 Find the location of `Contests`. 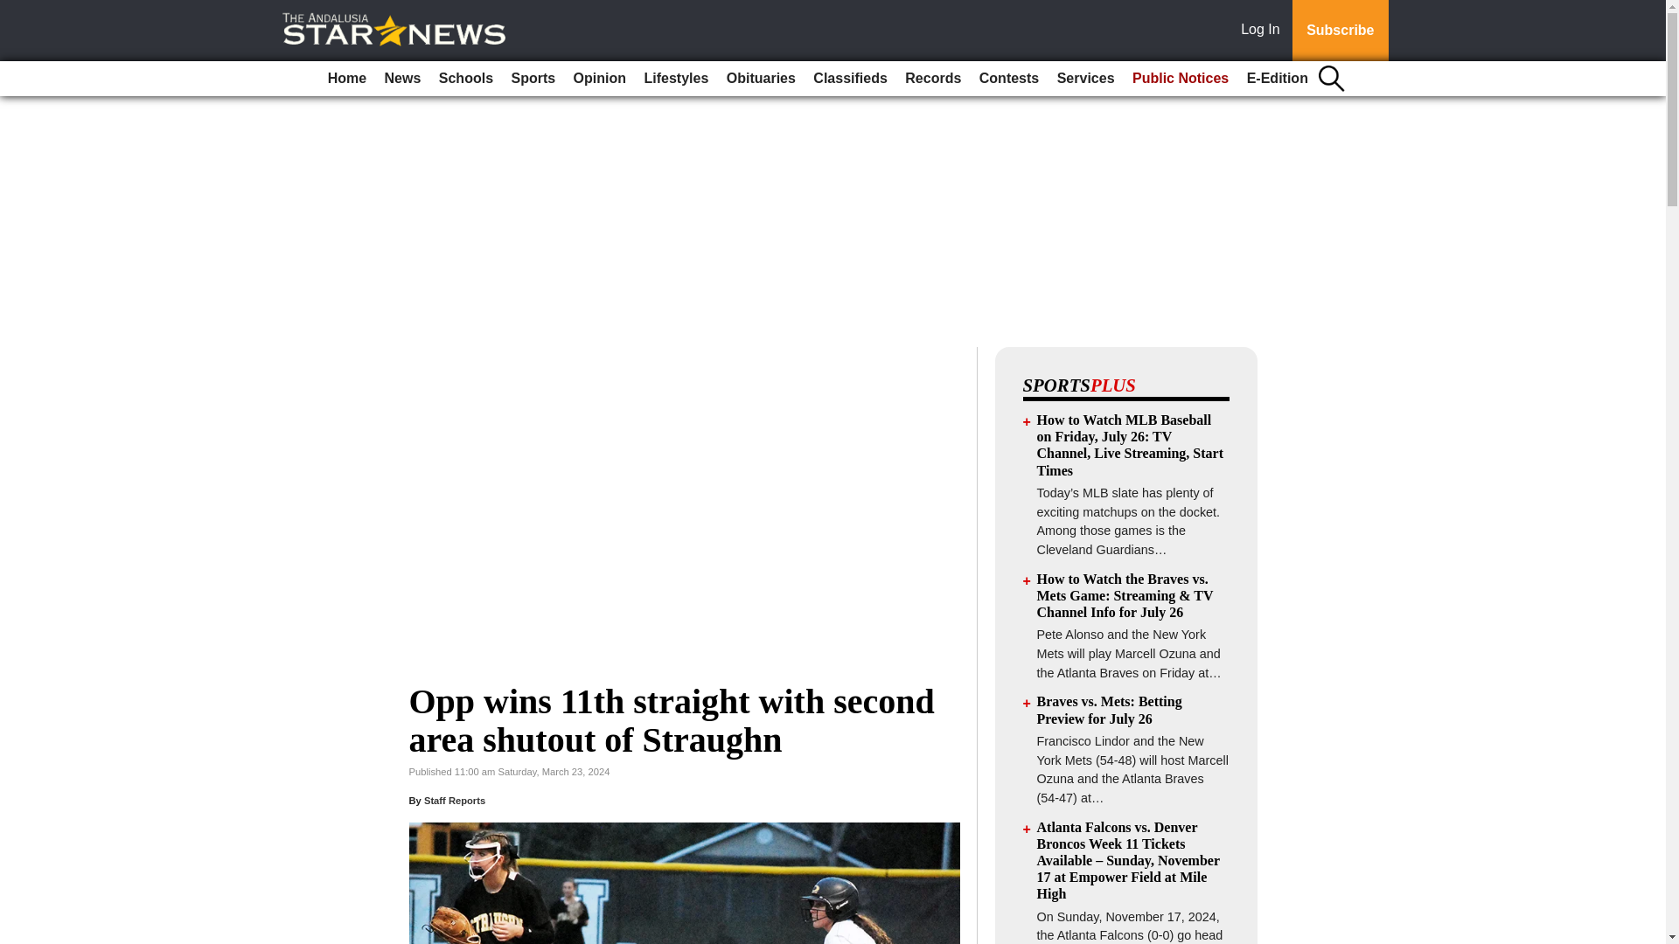

Contests is located at coordinates (1009, 79).